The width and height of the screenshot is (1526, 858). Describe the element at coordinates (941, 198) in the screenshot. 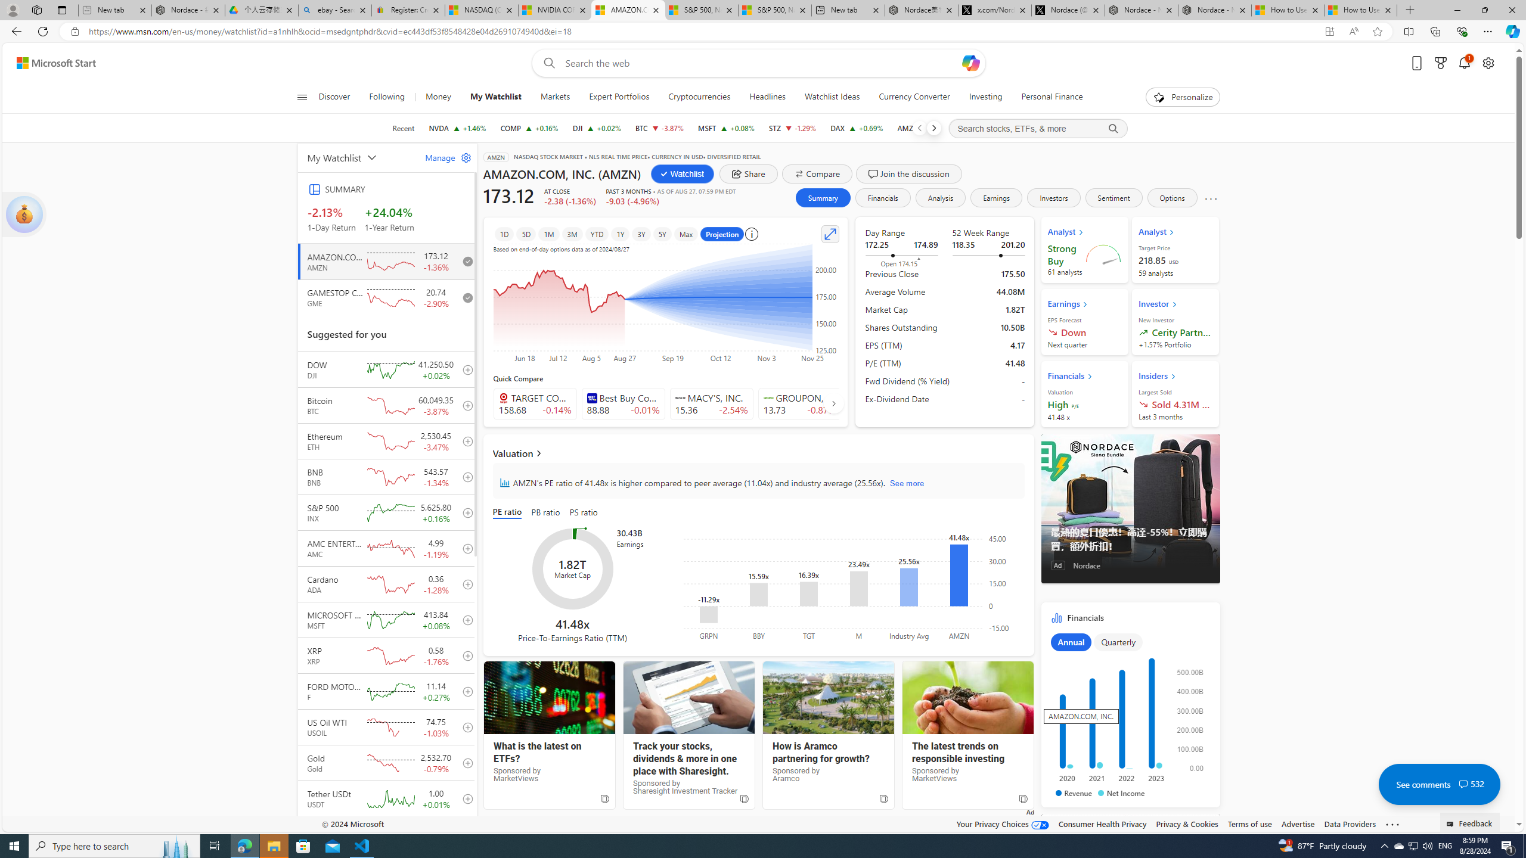

I see `Analysis` at that location.